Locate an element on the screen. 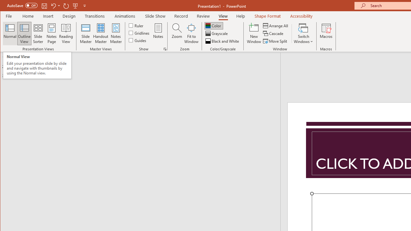  Switch Windows is located at coordinates (303, 33).